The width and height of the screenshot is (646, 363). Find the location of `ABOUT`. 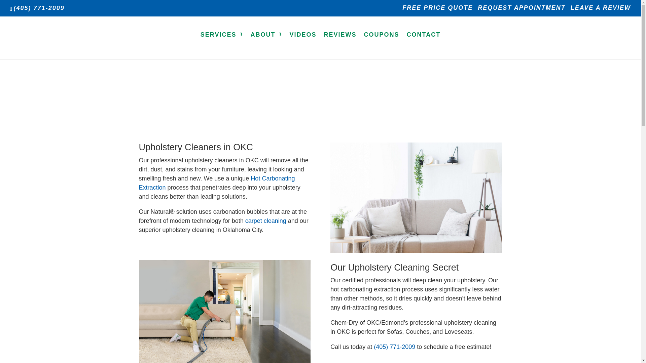

ABOUT is located at coordinates (266, 45).